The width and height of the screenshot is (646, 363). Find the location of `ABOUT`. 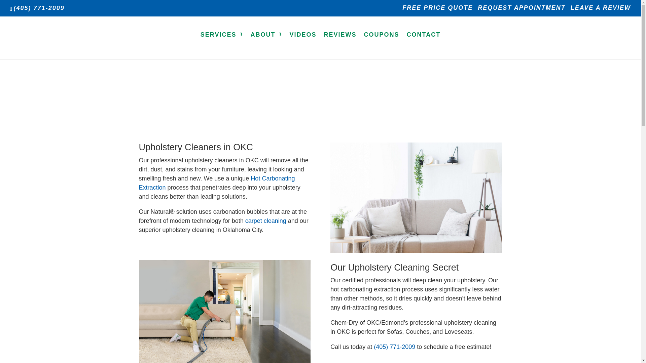

ABOUT is located at coordinates (266, 45).